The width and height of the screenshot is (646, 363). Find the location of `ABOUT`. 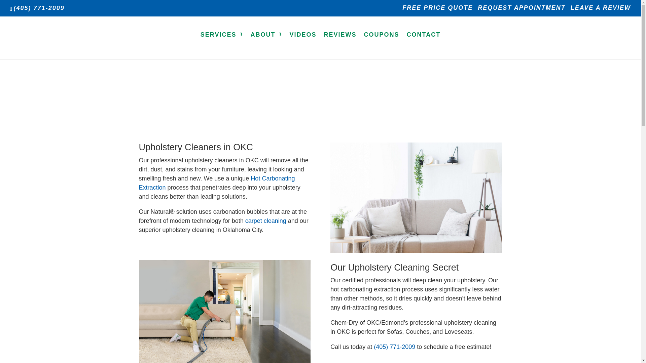

ABOUT is located at coordinates (266, 45).